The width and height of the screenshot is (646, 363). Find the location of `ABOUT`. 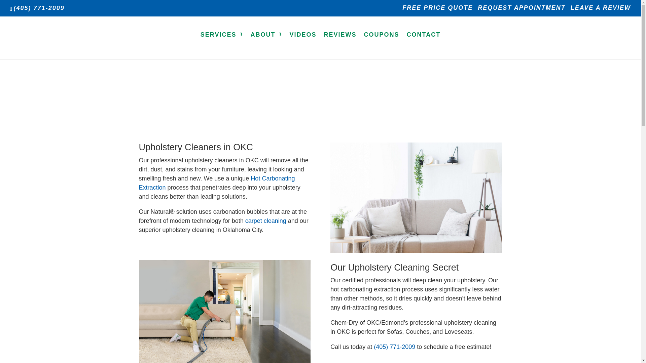

ABOUT is located at coordinates (266, 45).